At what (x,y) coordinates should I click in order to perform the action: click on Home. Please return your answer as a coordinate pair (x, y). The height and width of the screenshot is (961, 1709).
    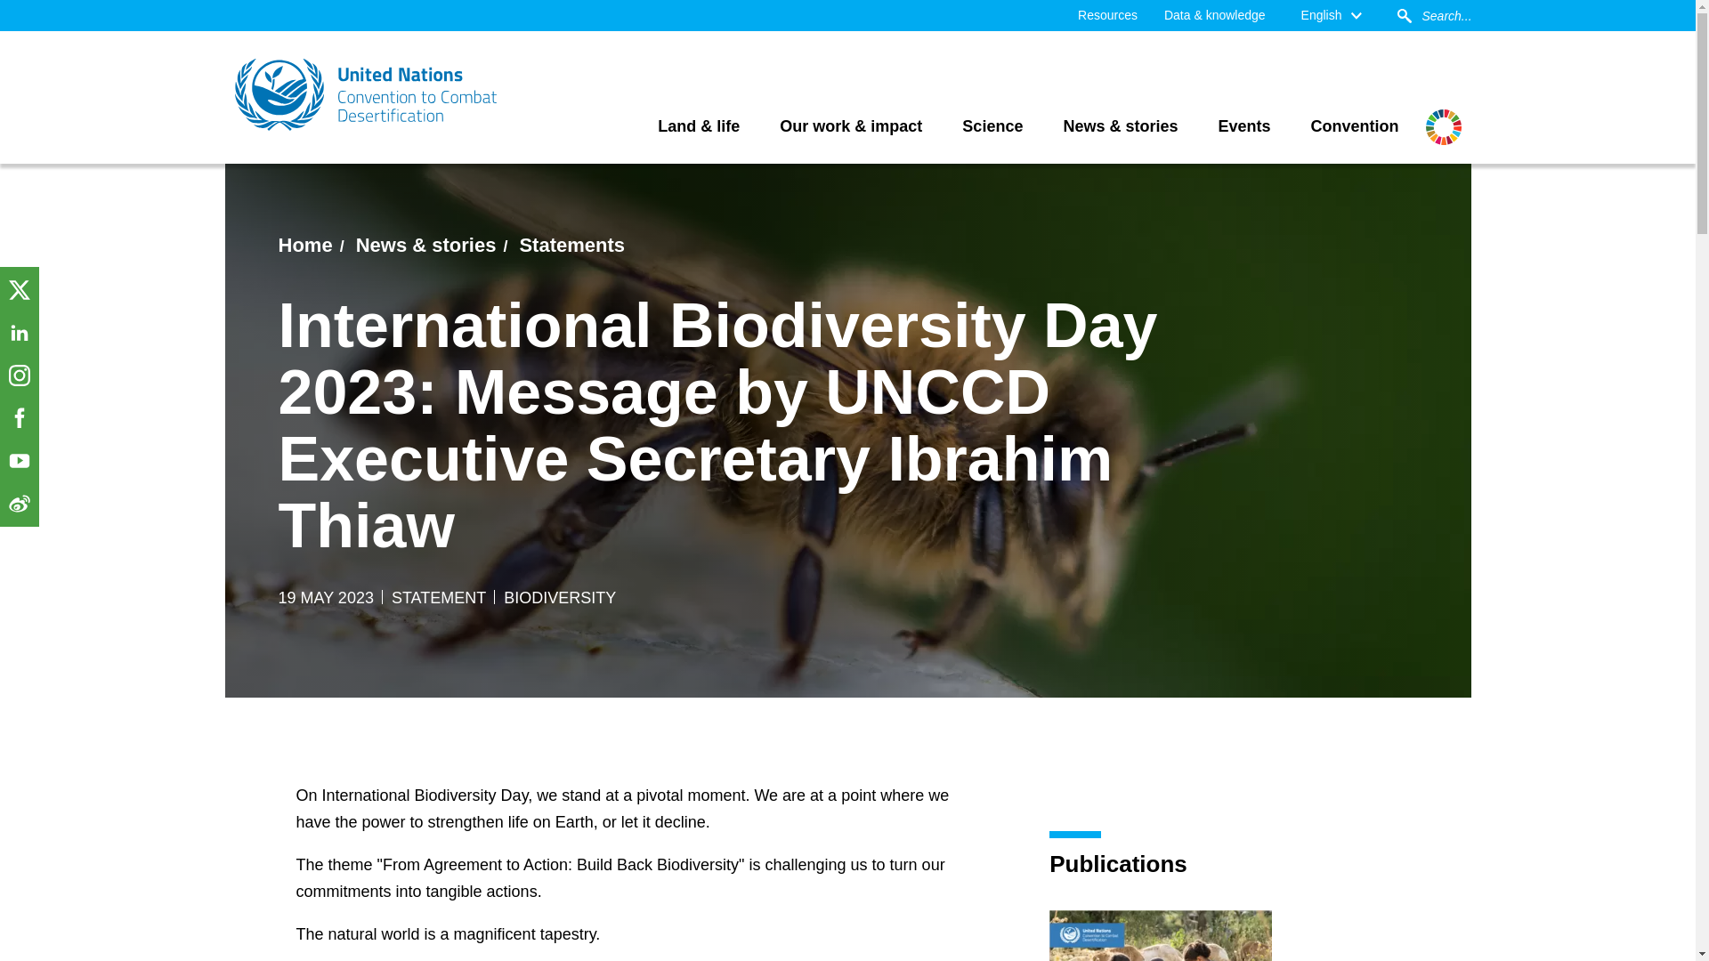
    Looking at the image, I should click on (304, 246).